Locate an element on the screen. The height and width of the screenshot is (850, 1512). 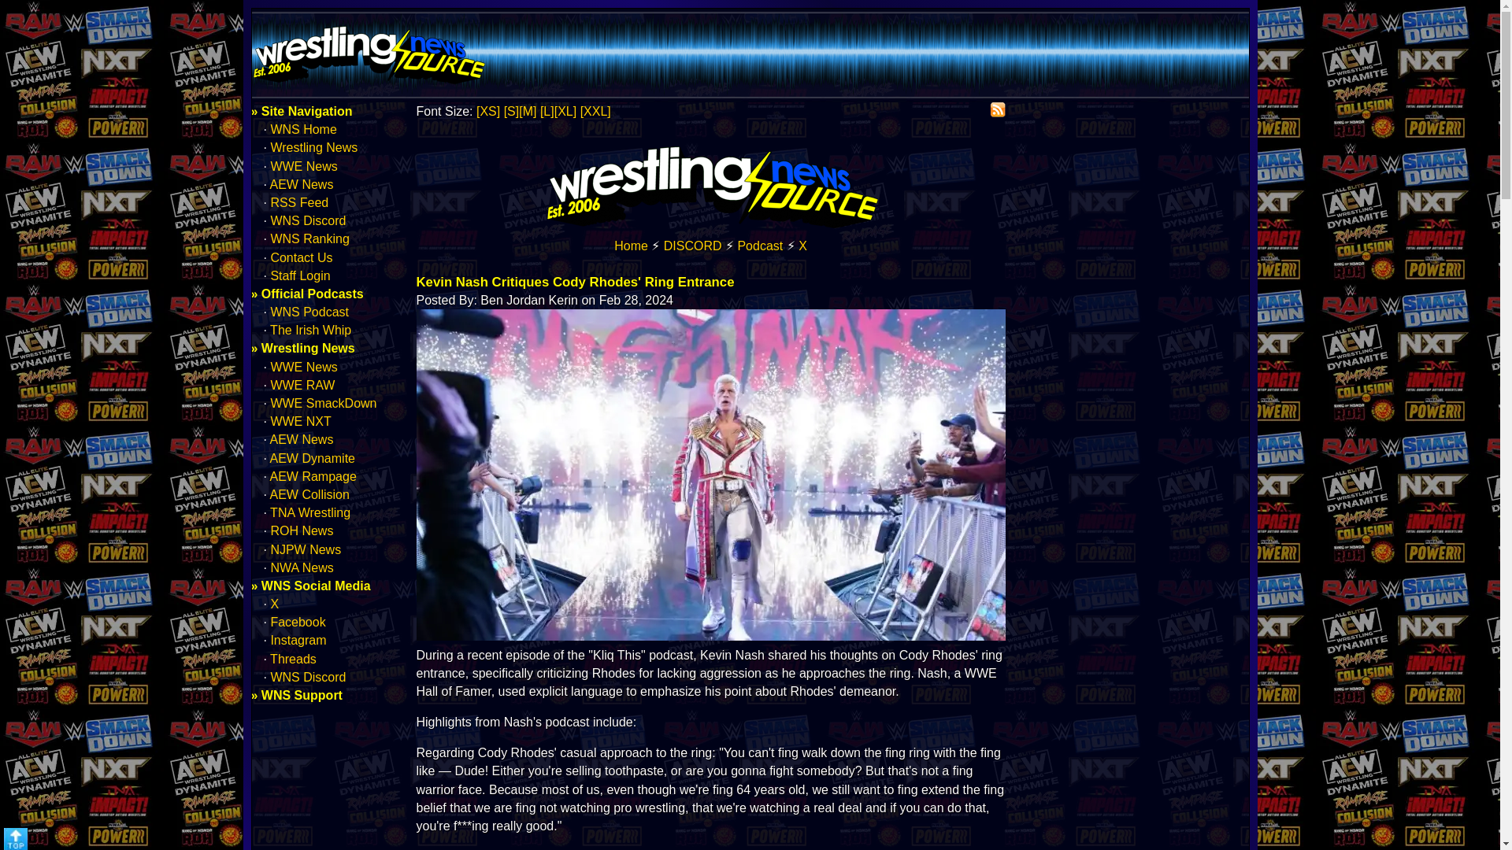
NWA News is located at coordinates (301, 567).